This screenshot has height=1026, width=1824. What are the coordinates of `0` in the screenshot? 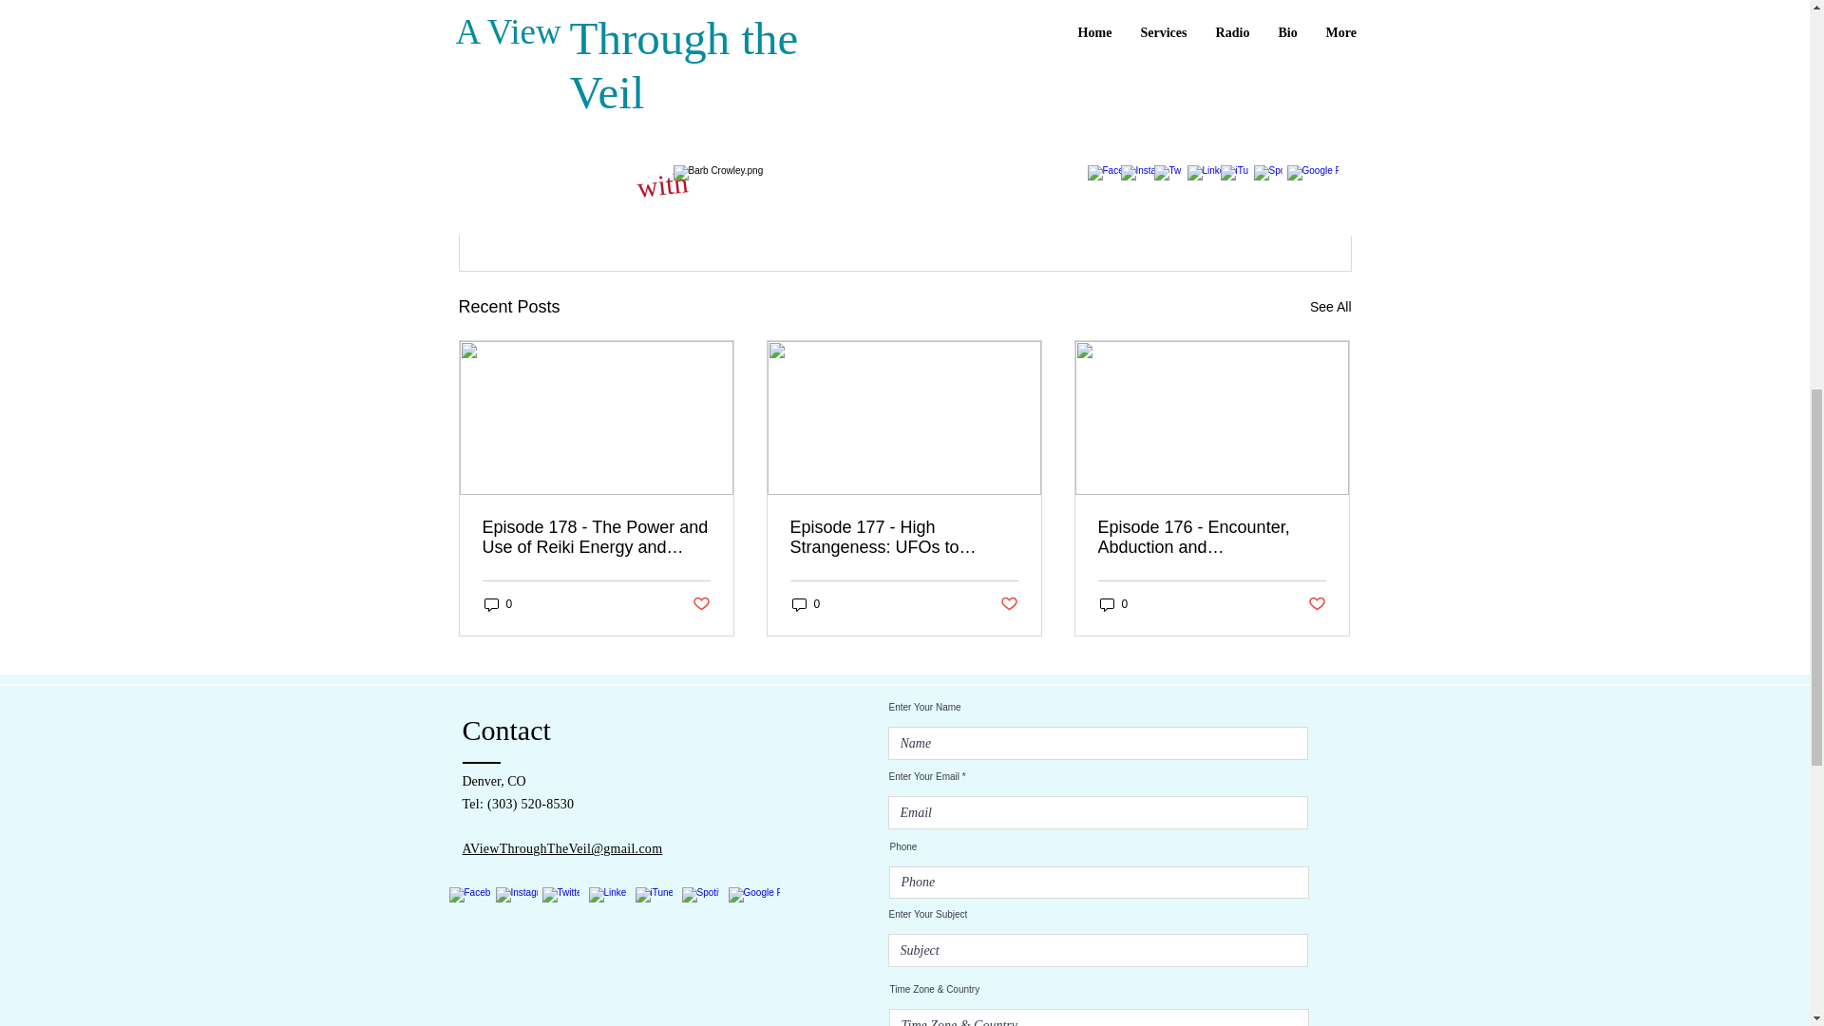 It's located at (806, 603).